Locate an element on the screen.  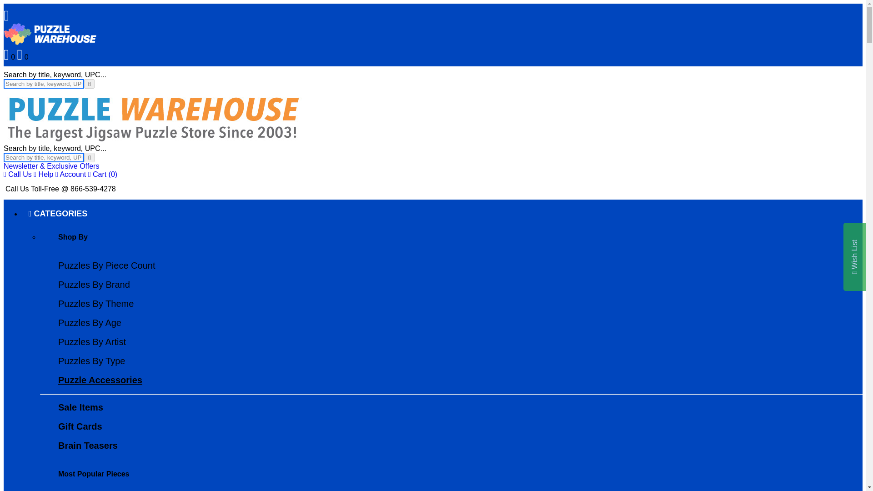
Call Us is located at coordinates (17, 174).